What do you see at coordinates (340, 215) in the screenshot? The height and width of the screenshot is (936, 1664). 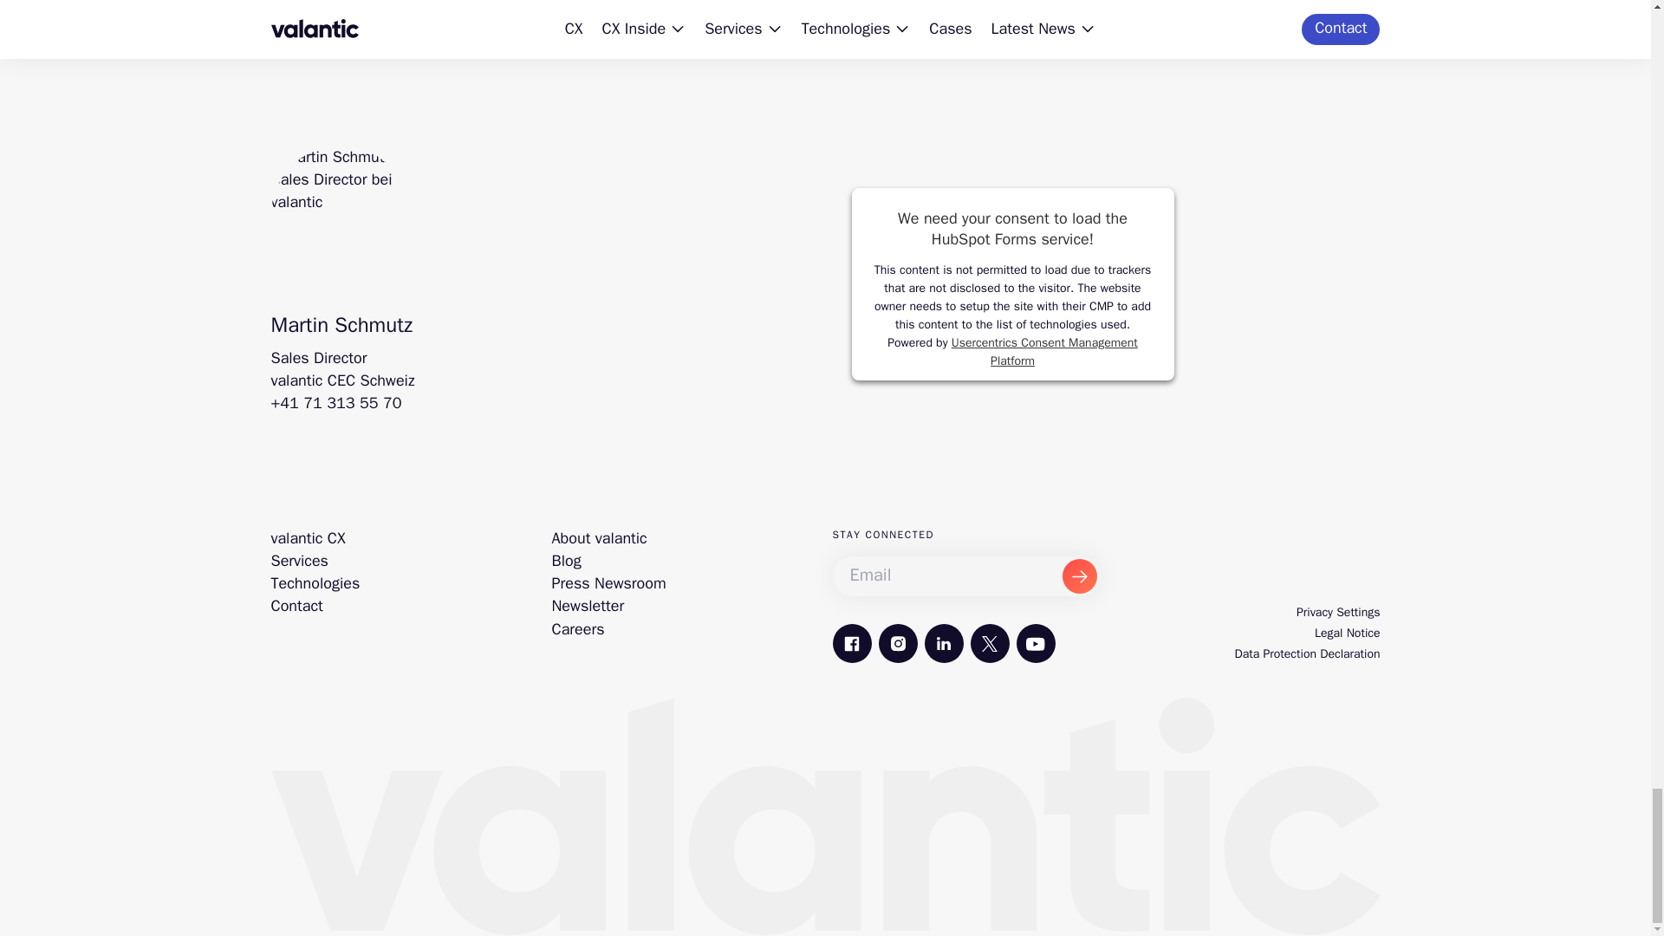 I see `Martin Schmutz, Sales Director bei valantic` at bounding box center [340, 215].